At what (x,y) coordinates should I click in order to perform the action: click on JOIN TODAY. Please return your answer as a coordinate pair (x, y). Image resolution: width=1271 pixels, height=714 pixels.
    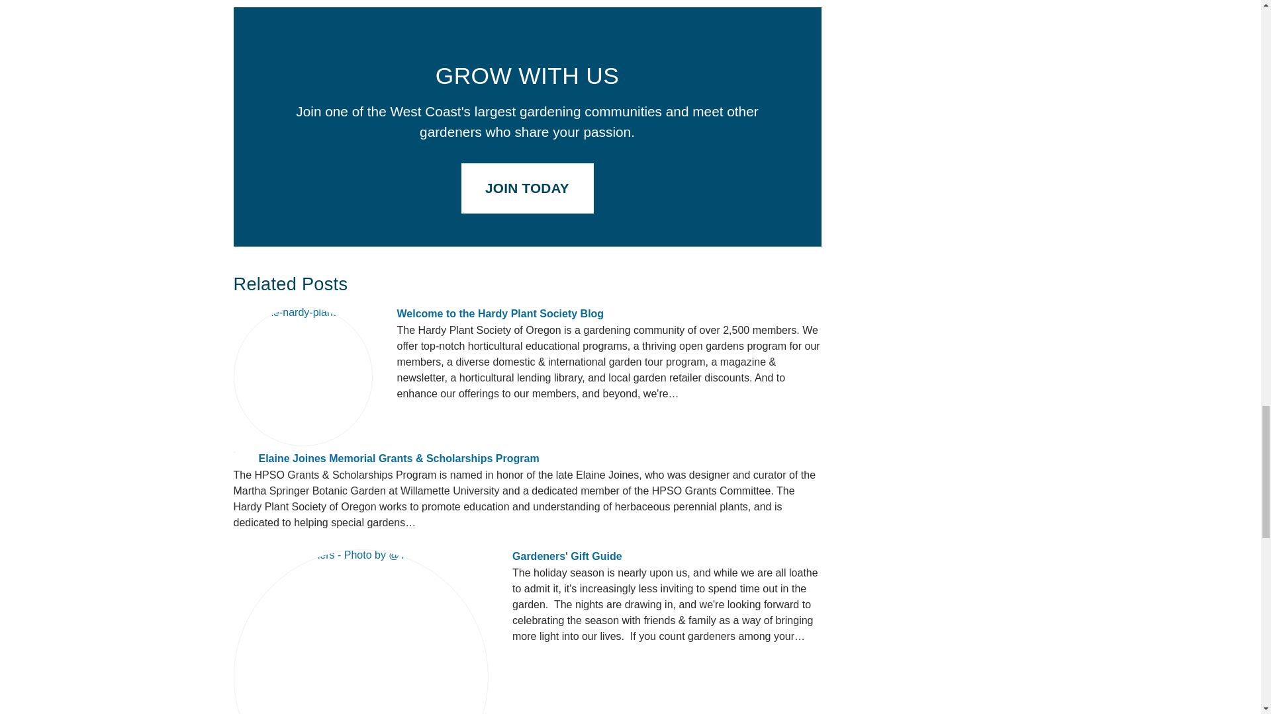
    Looking at the image, I should click on (527, 189).